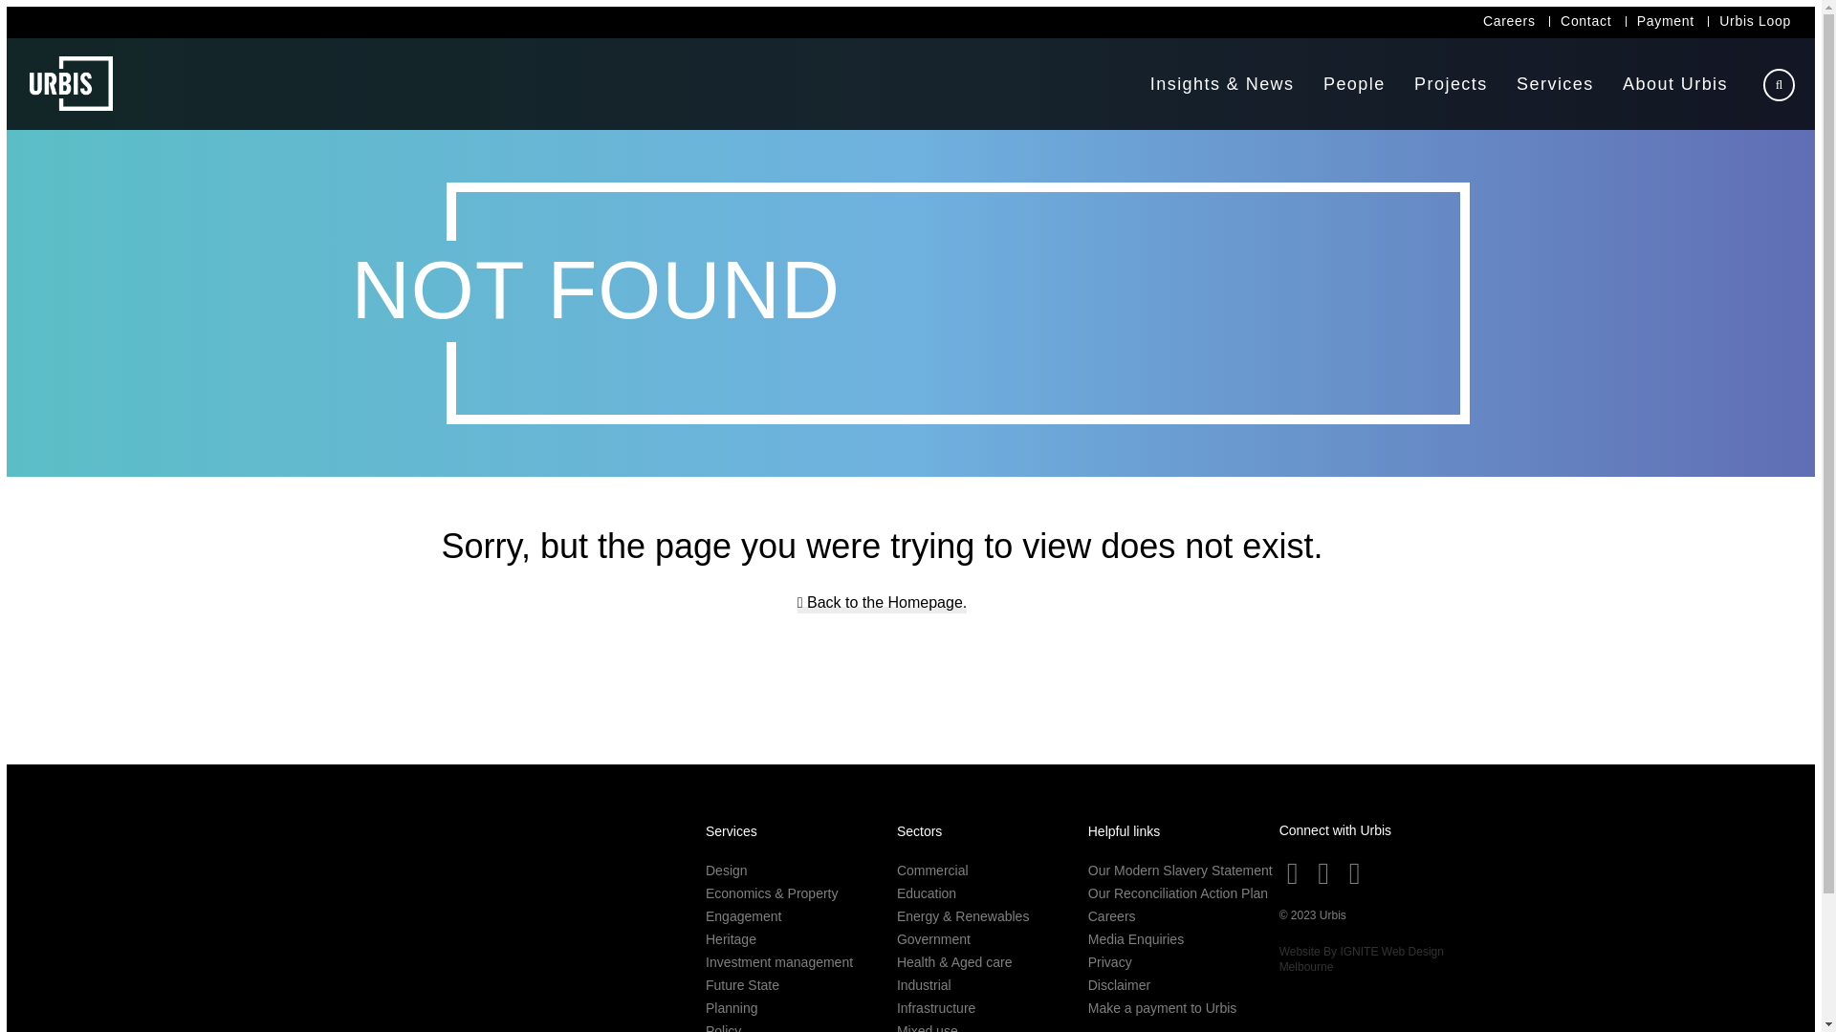  What do you see at coordinates (732, 831) in the screenshot?
I see `Services` at bounding box center [732, 831].